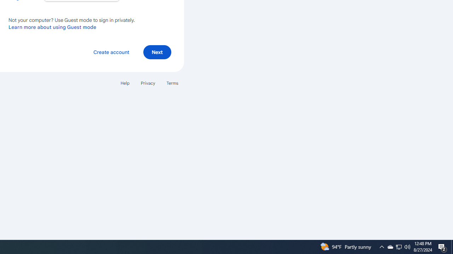 The height and width of the screenshot is (254, 453). What do you see at coordinates (125, 83) in the screenshot?
I see `Help` at bounding box center [125, 83].